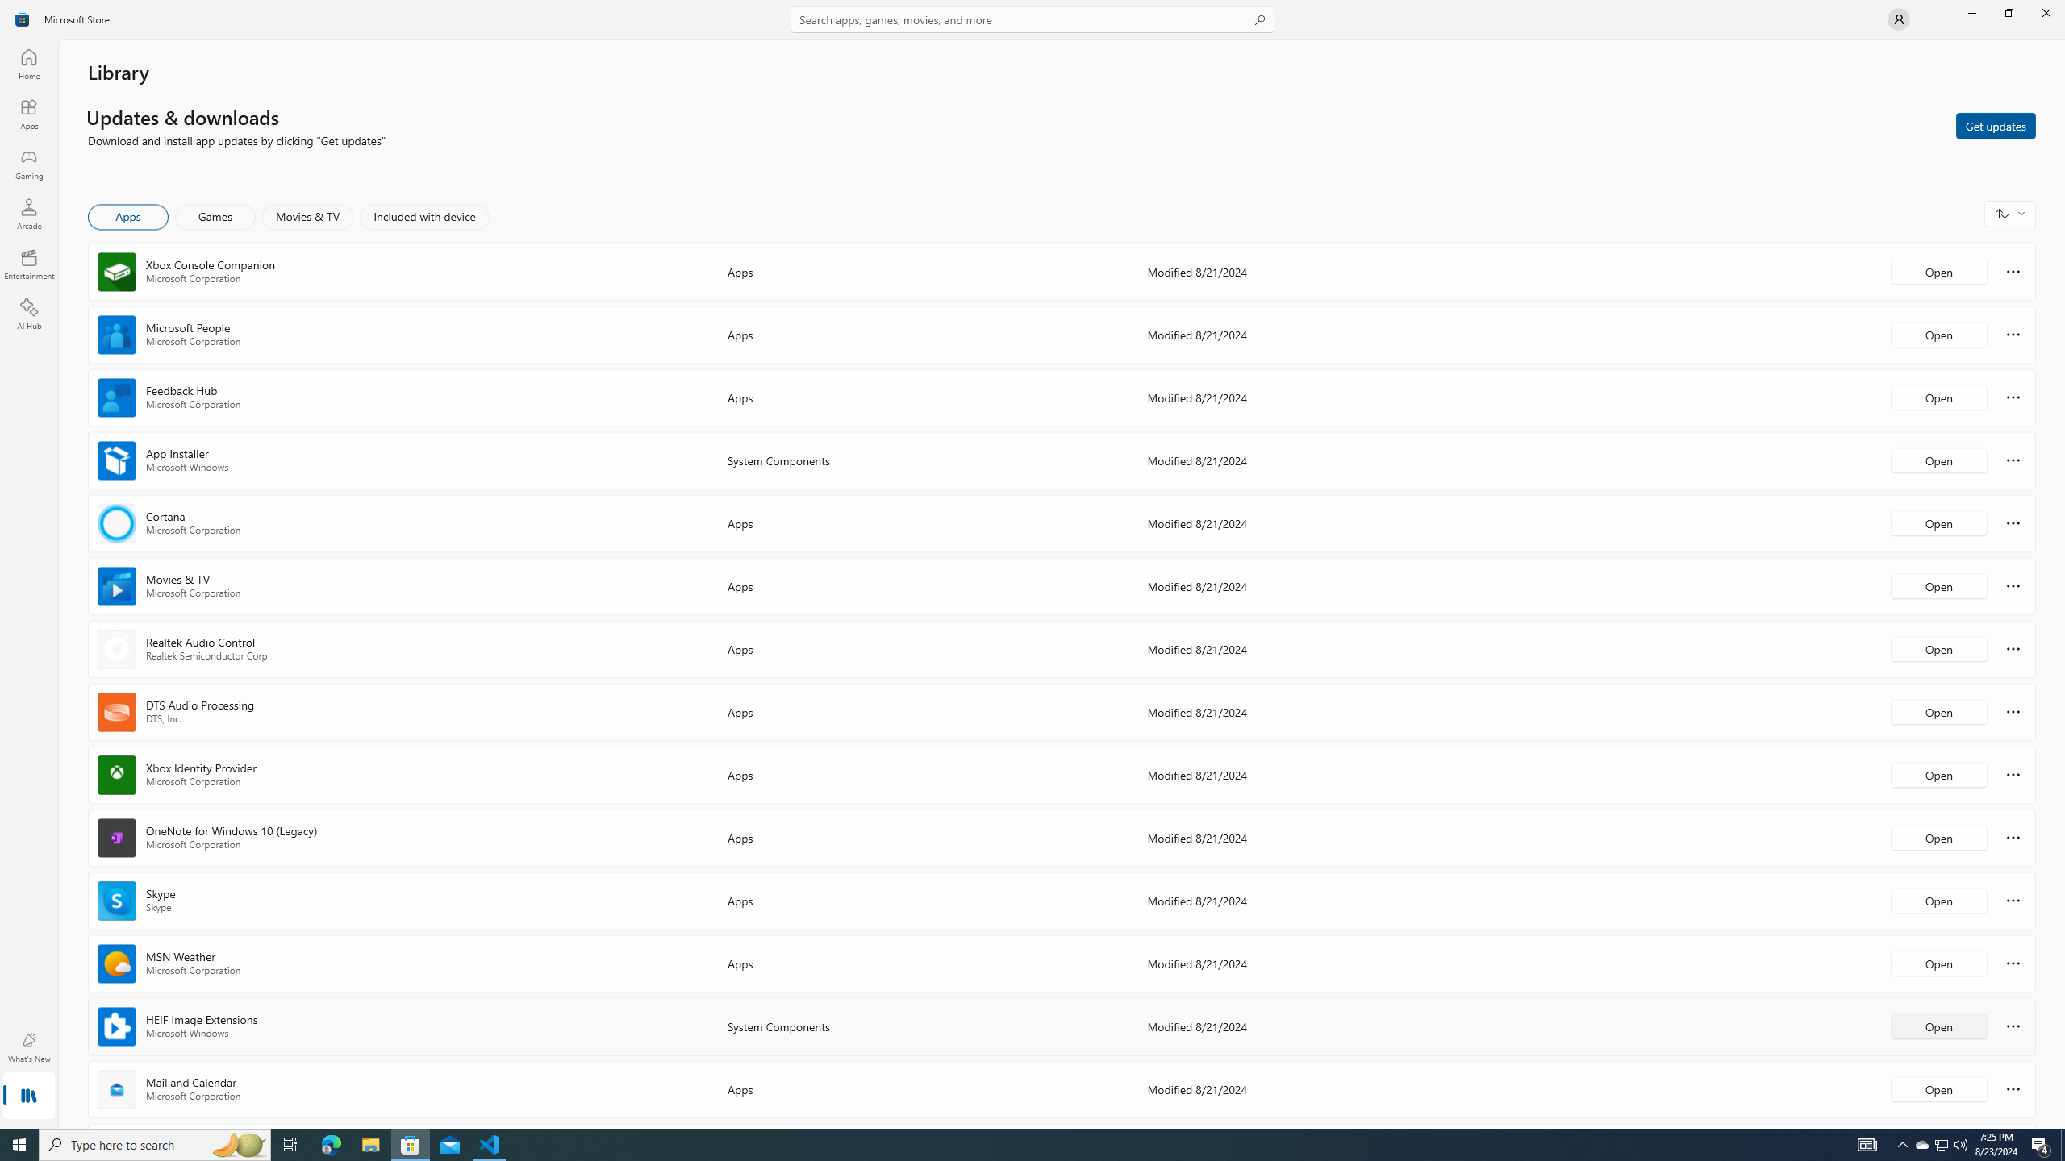  Describe the element at coordinates (1032, 19) in the screenshot. I see `Search` at that location.